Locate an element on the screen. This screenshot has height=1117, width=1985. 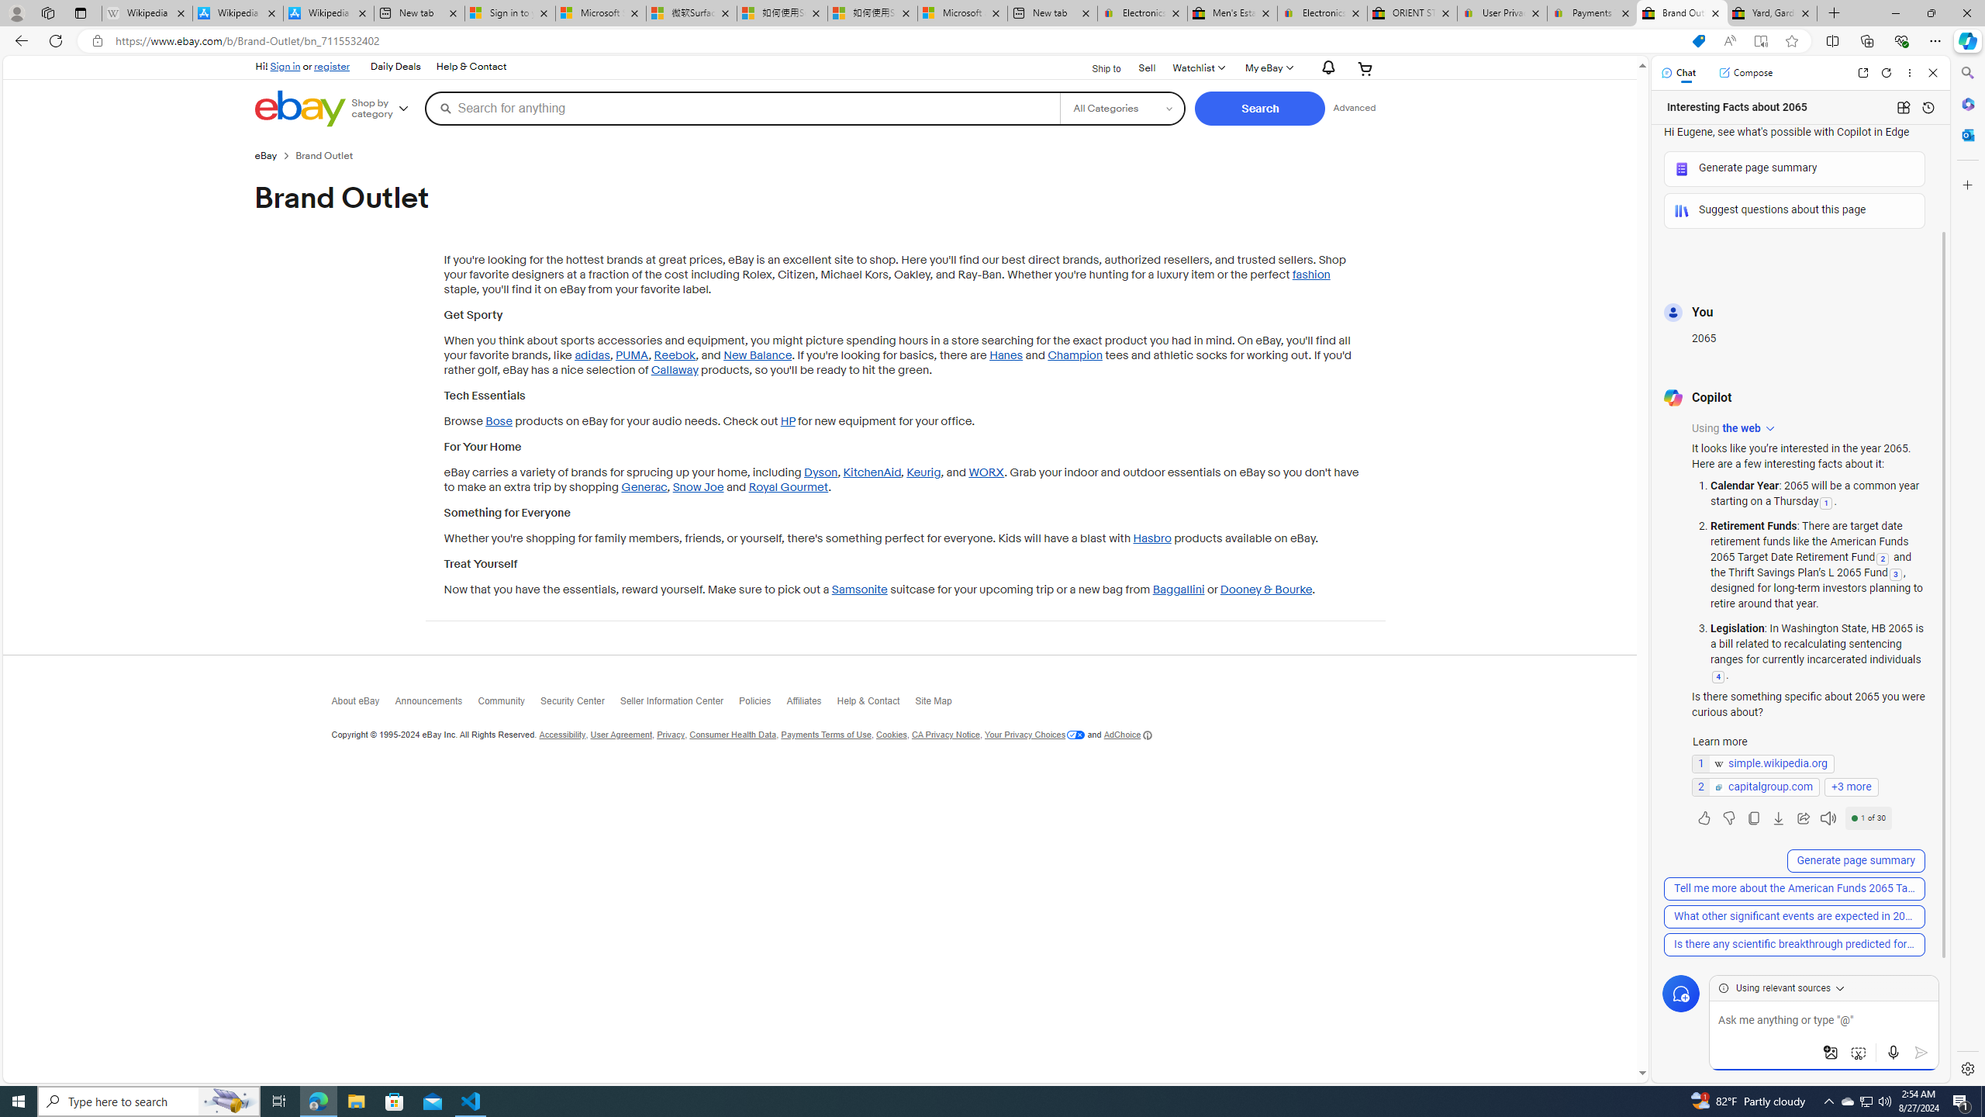
Hasbro is located at coordinates (1152, 538).